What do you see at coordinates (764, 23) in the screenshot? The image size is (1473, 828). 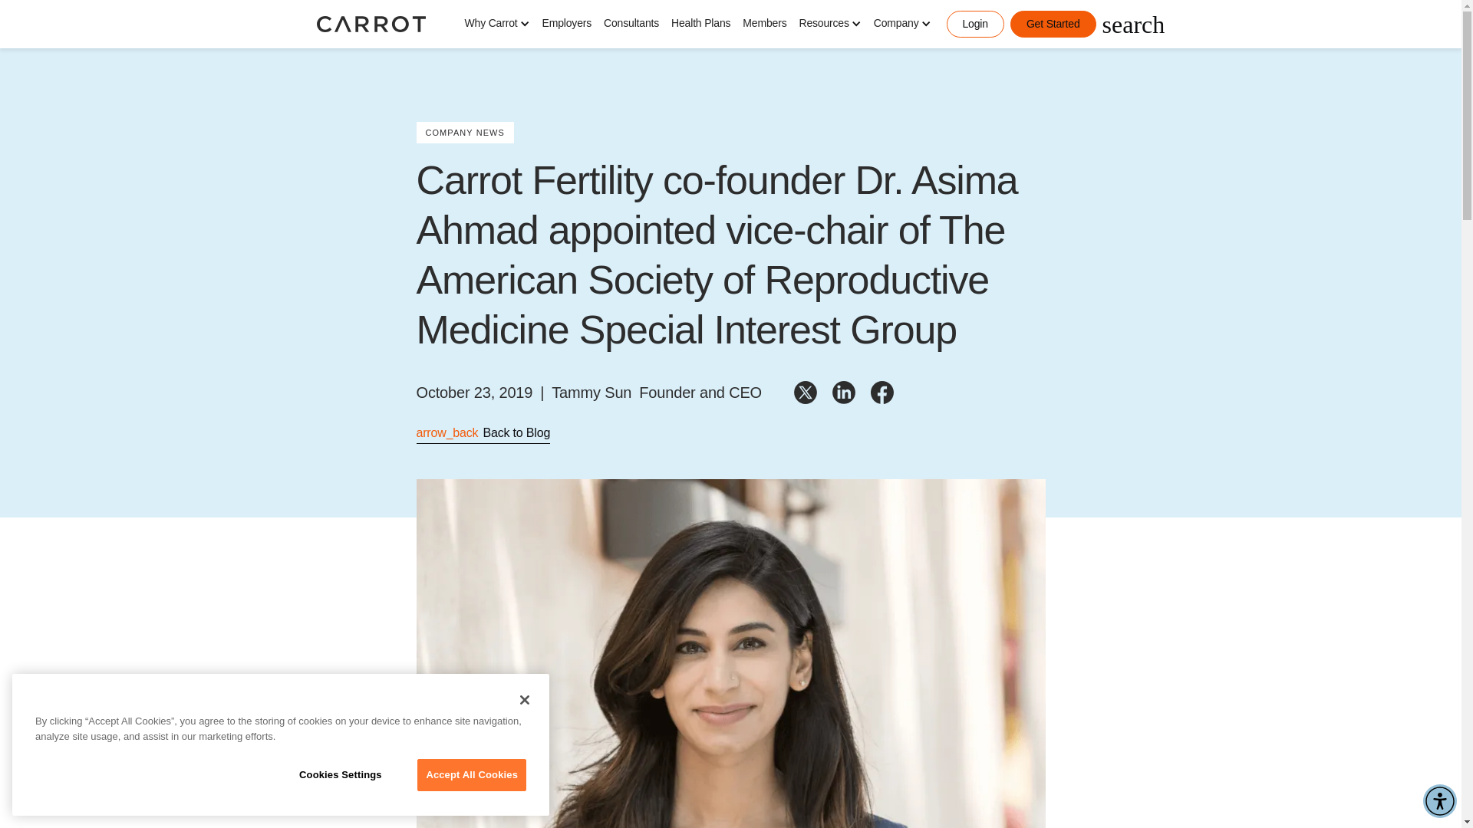 I see `Members` at bounding box center [764, 23].